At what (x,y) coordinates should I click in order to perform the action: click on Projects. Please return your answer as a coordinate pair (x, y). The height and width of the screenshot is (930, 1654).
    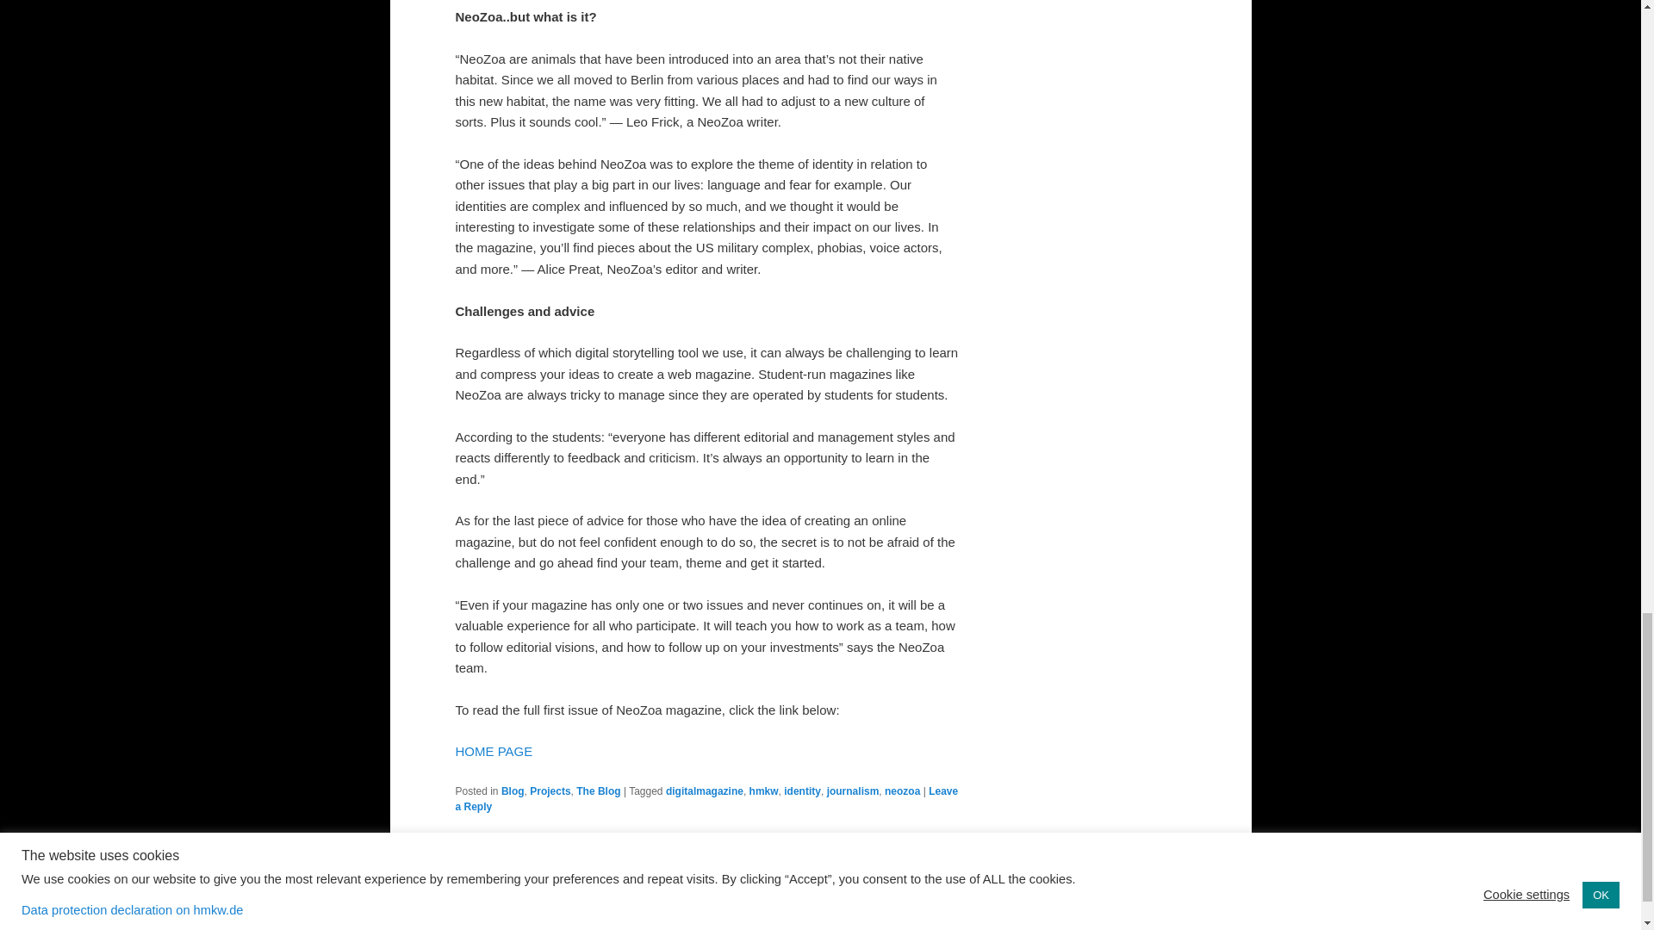
    Looking at the image, I should click on (550, 790).